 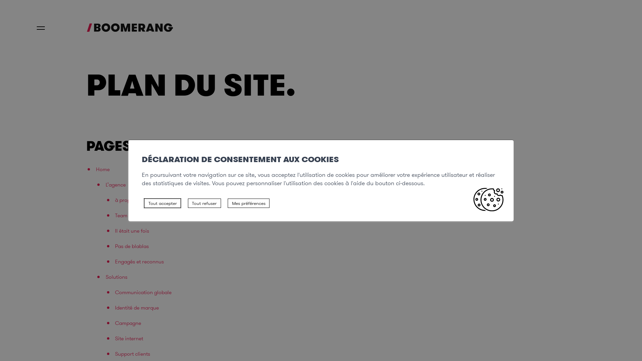 What do you see at coordinates (116, 277) in the screenshot?
I see `Solutions` at bounding box center [116, 277].